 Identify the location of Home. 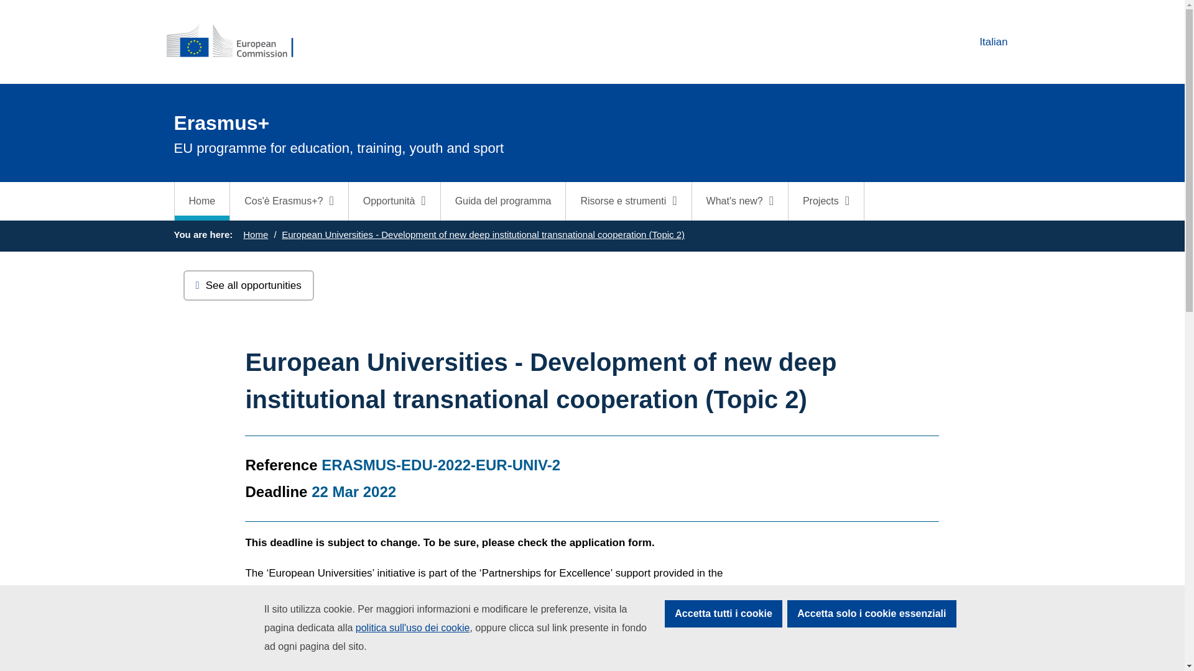
(255, 234).